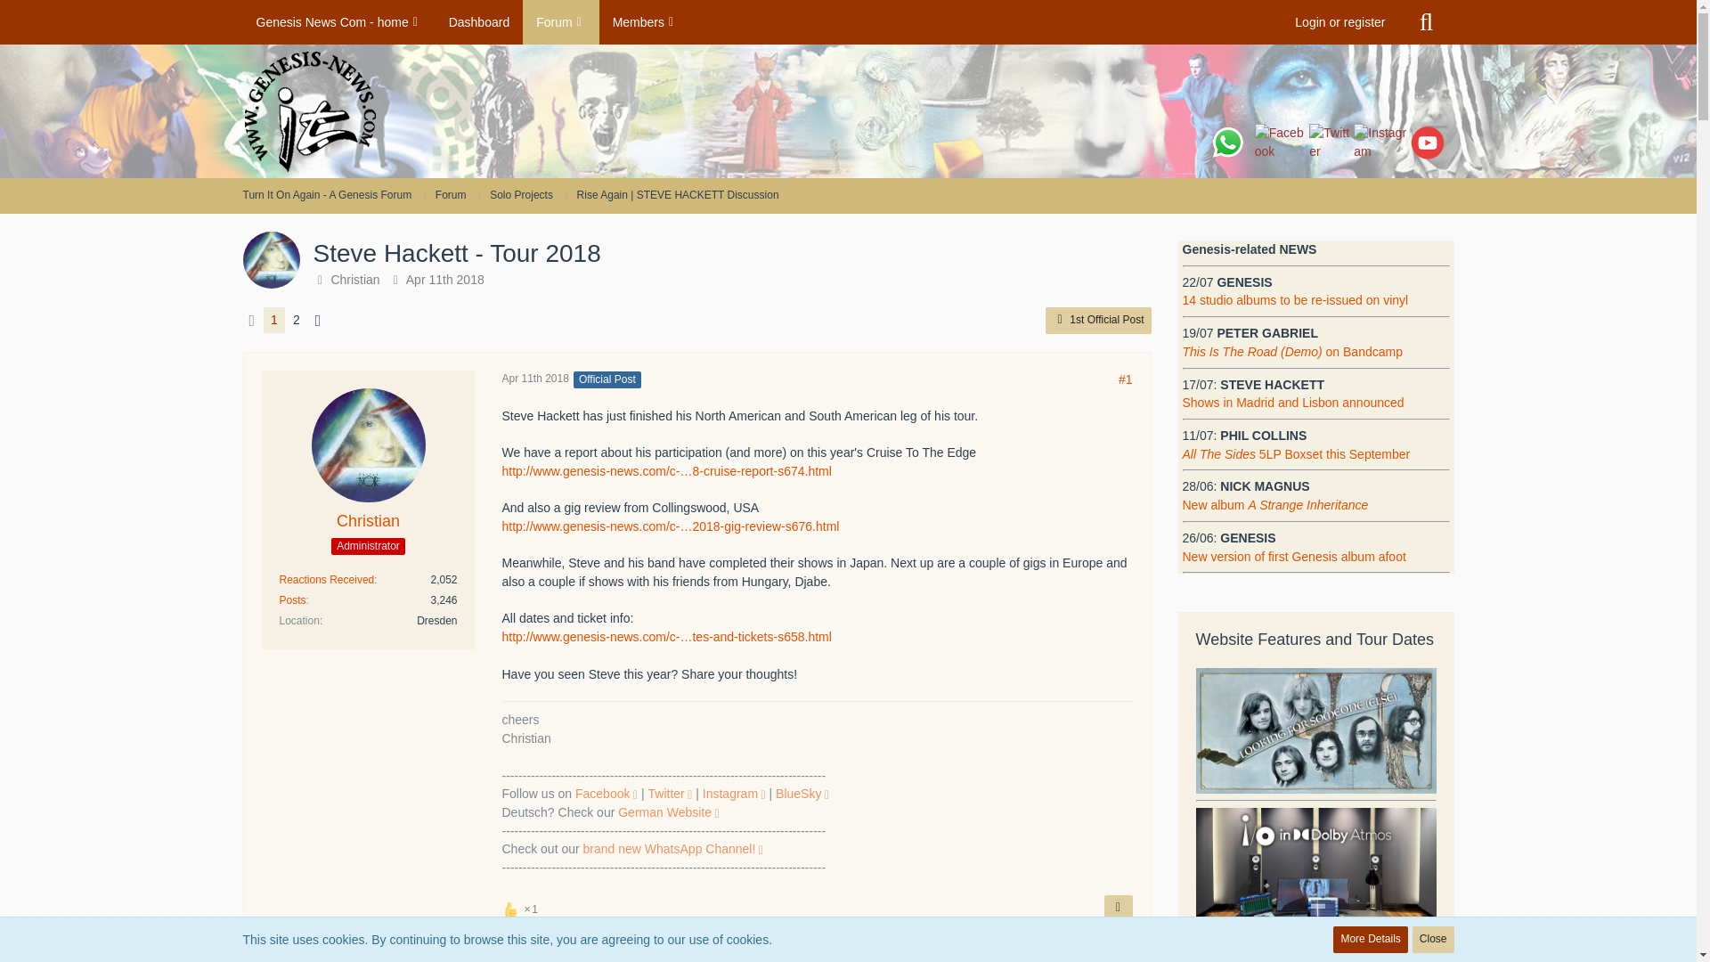  What do you see at coordinates (296, 319) in the screenshot?
I see `2` at bounding box center [296, 319].